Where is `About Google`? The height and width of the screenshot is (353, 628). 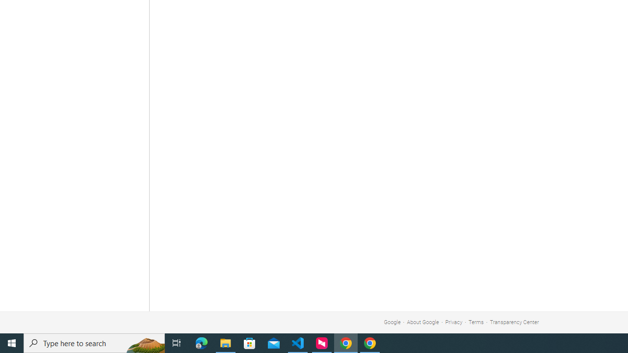
About Google is located at coordinates (423, 322).